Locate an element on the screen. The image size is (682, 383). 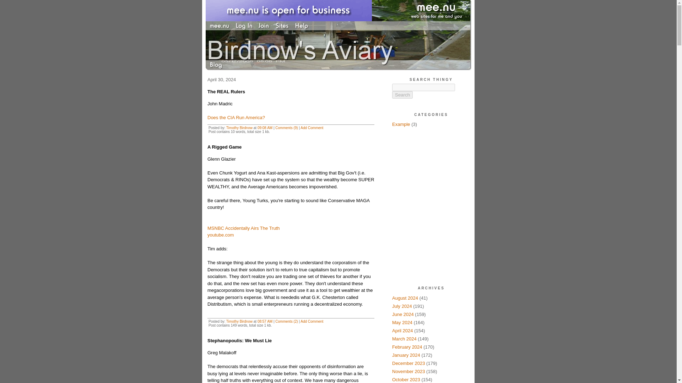
09:08 AM is located at coordinates (265, 128).